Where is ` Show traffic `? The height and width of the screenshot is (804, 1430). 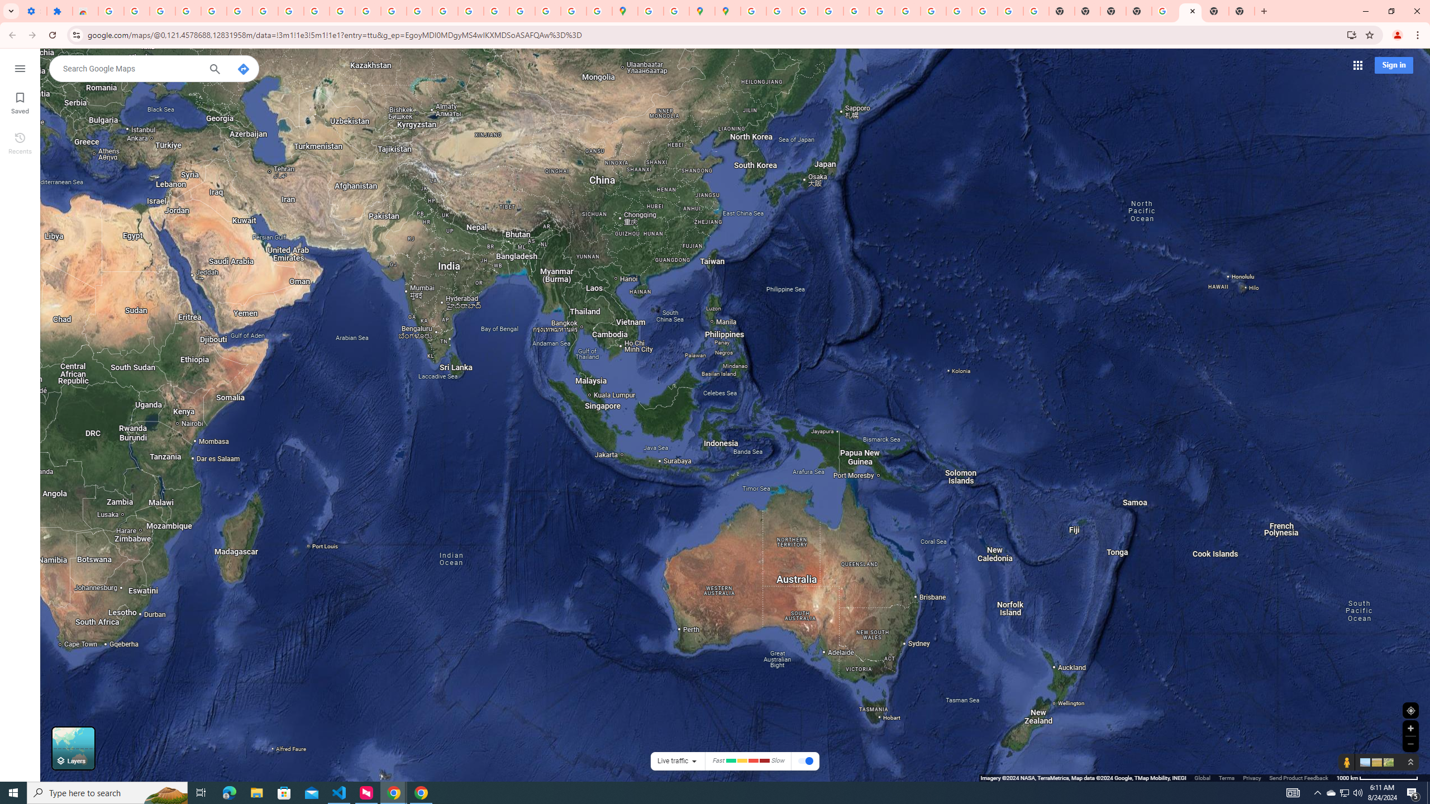
 Show traffic  is located at coordinates (805, 762).